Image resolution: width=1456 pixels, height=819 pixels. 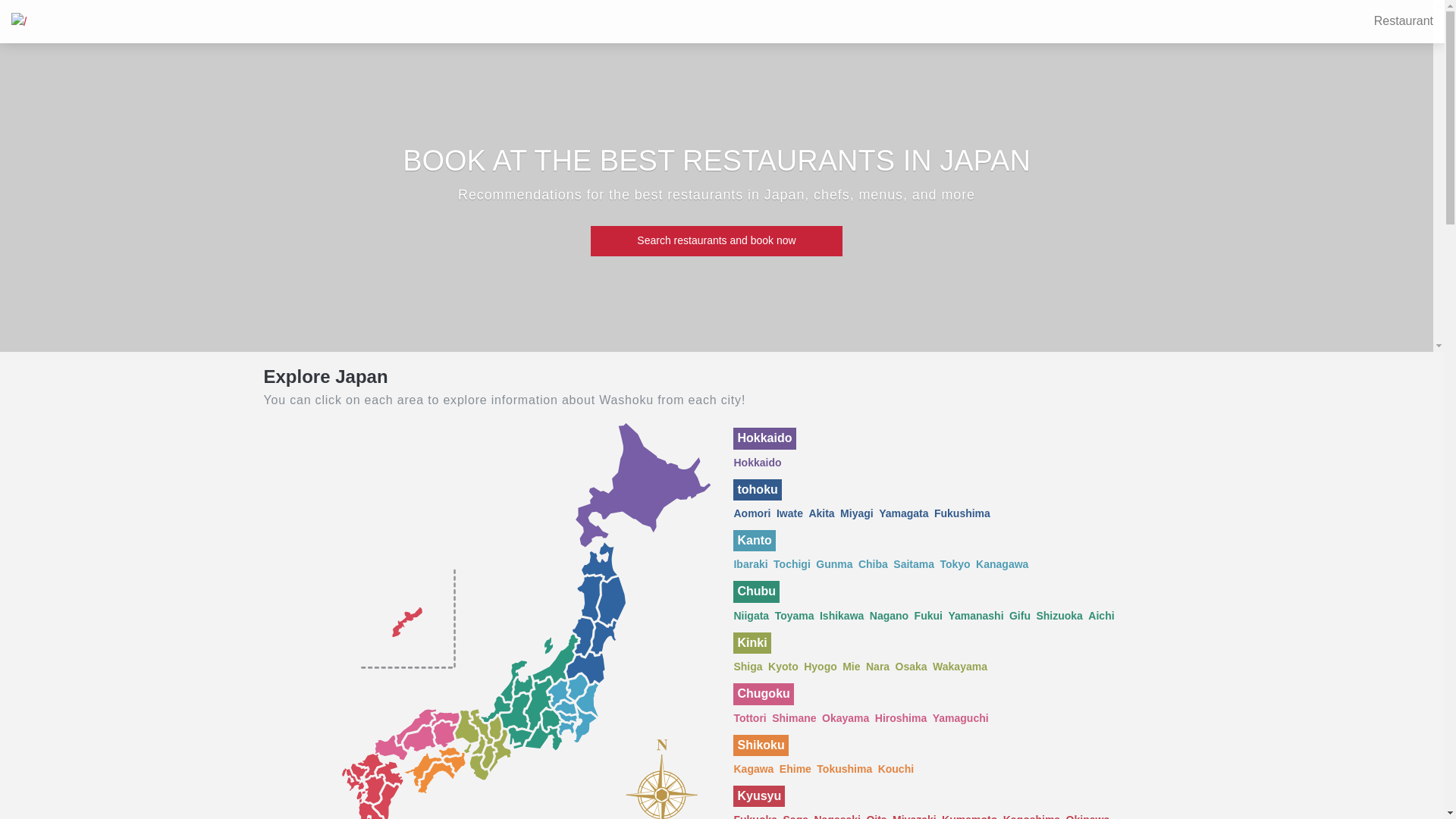 I want to click on Ishikawa, so click(x=842, y=616).